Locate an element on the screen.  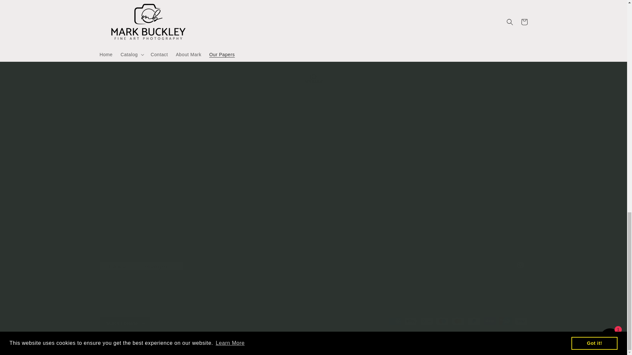
Instagram is located at coordinates (313, 265).